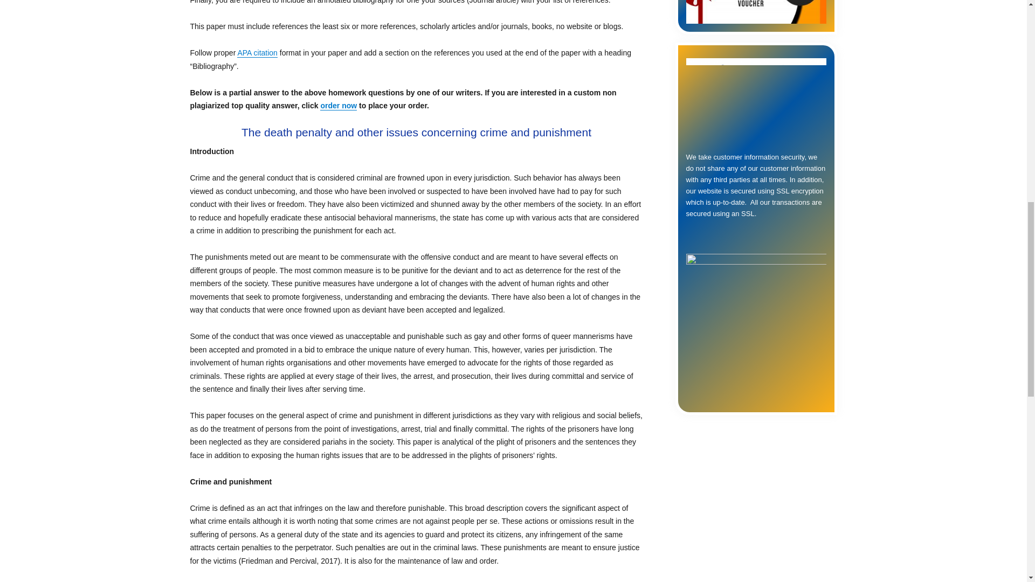 The height and width of the screenshot is (582, 1035). What do you see at coordinates (257, 52) in the screenshot?
I see `APA citation` at bounding box center [257, 52].